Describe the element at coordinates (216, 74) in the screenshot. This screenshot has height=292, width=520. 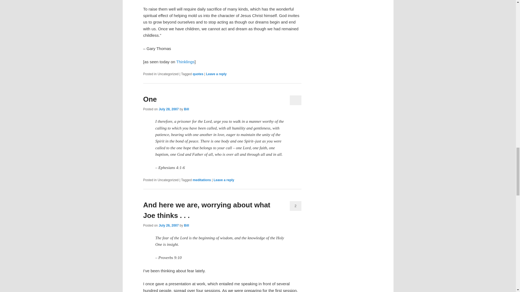
I see `Leave a reply` at that location.